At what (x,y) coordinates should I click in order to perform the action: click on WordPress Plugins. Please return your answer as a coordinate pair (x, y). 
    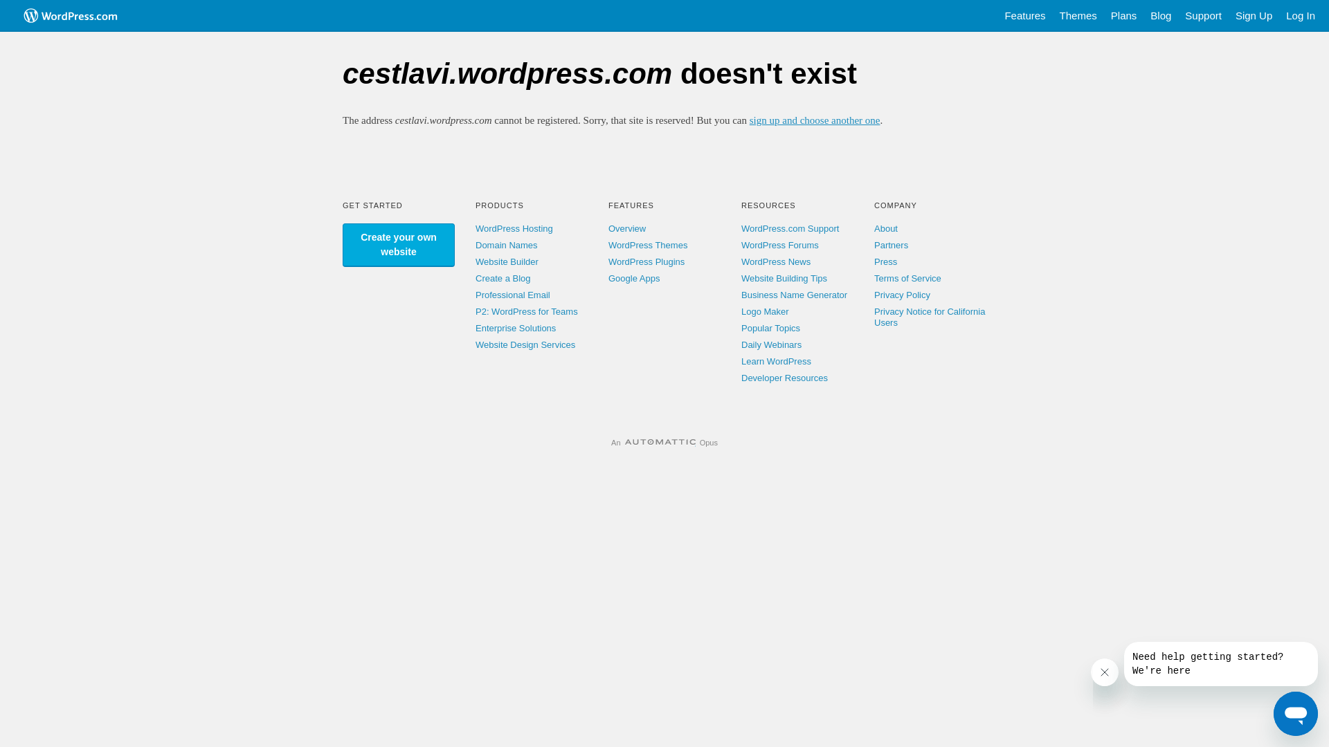
    Looking at the image, I should click on (647, 261).